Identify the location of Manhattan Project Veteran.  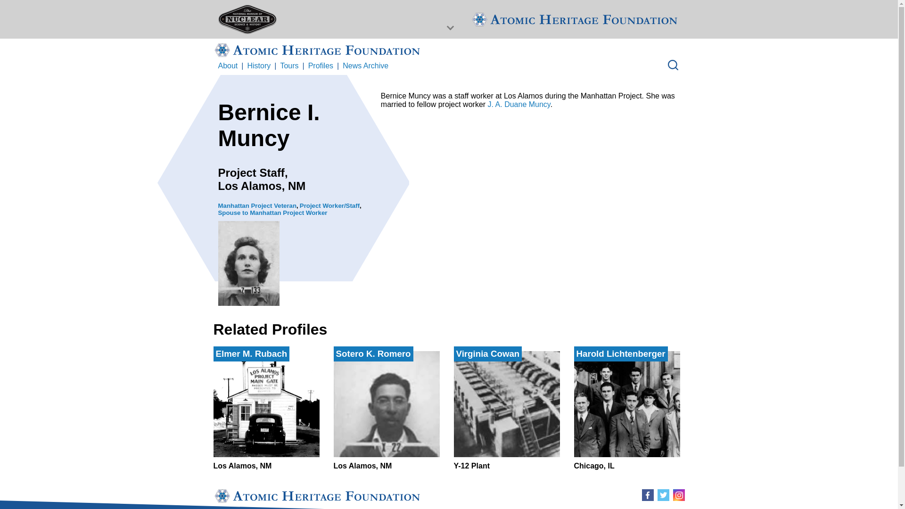
(627, 410).